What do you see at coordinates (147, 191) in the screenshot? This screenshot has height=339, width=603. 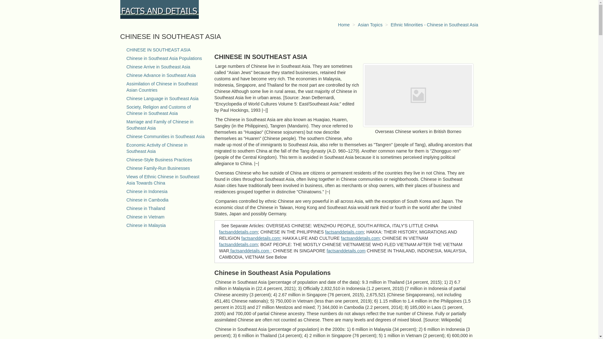 I see `Chinese in Indonesia` at bounding box center [147, 191].